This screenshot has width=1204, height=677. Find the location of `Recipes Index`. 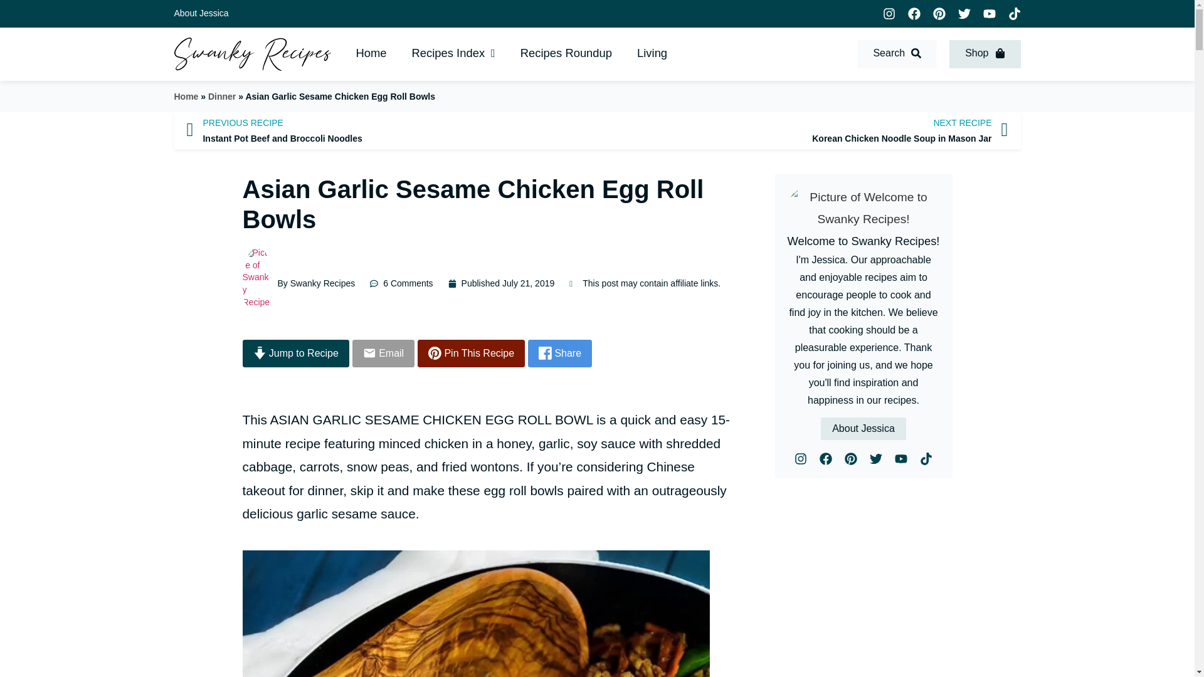

Recipes Index is located at coordinates (454, 54).